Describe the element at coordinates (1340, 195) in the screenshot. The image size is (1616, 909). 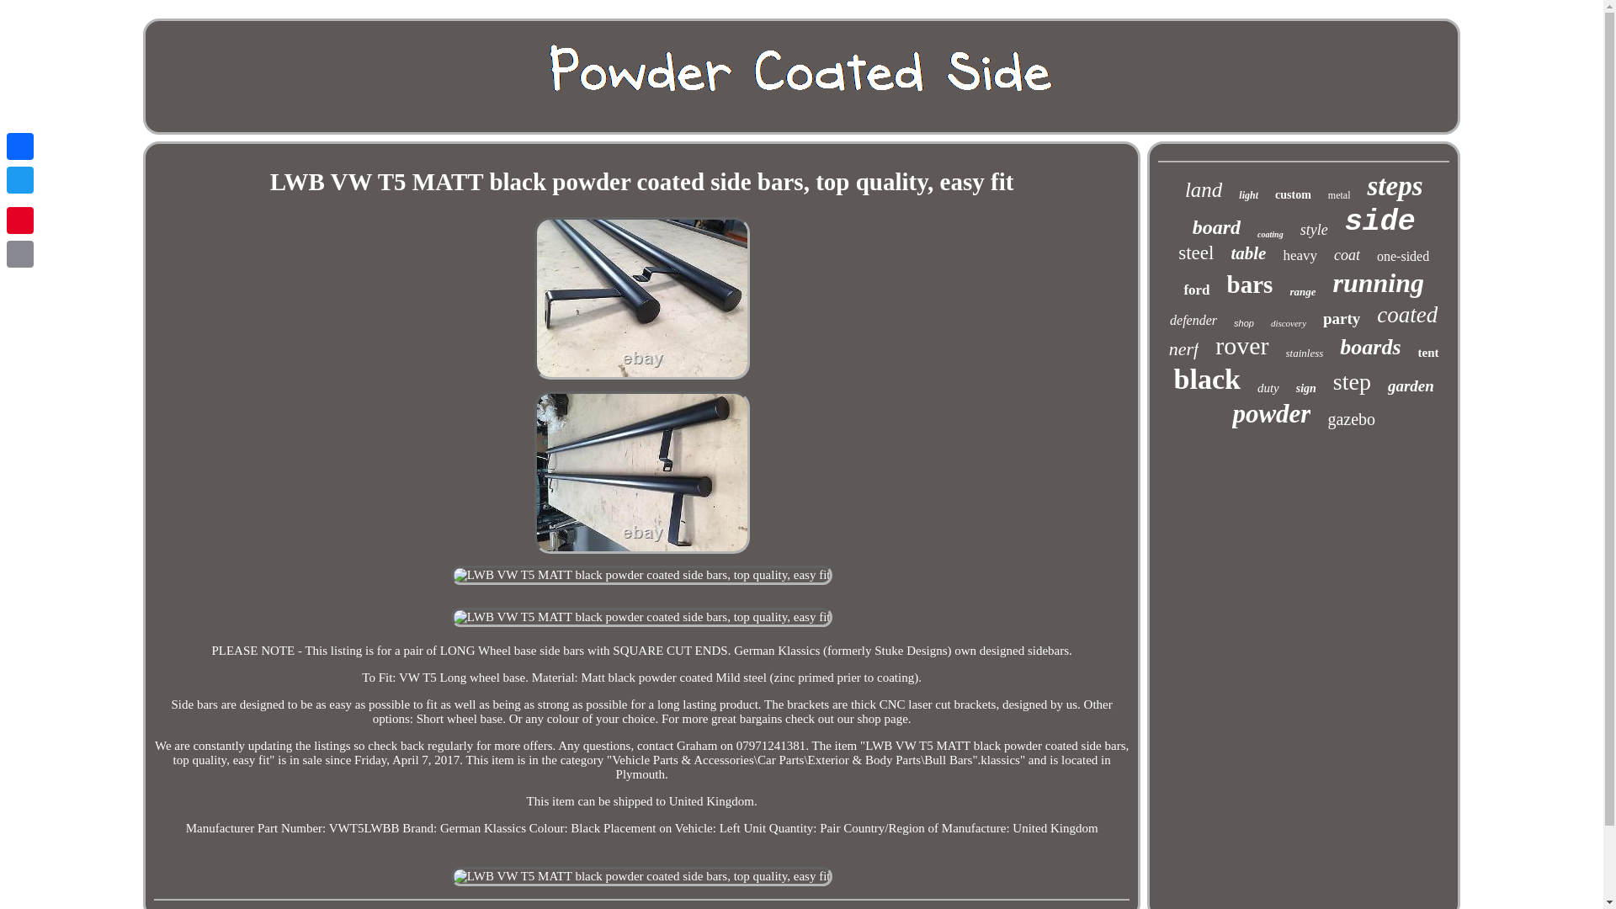
I see `metal` at that location.